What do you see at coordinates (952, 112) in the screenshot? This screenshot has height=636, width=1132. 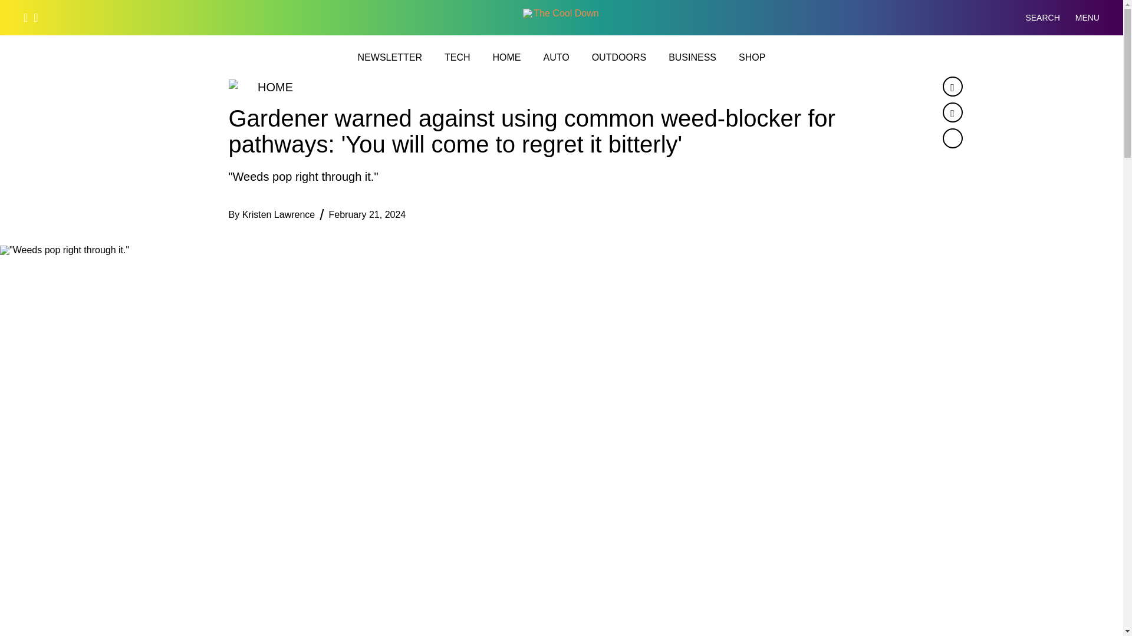 I see `Twitter` at bounding box center [952, 112].